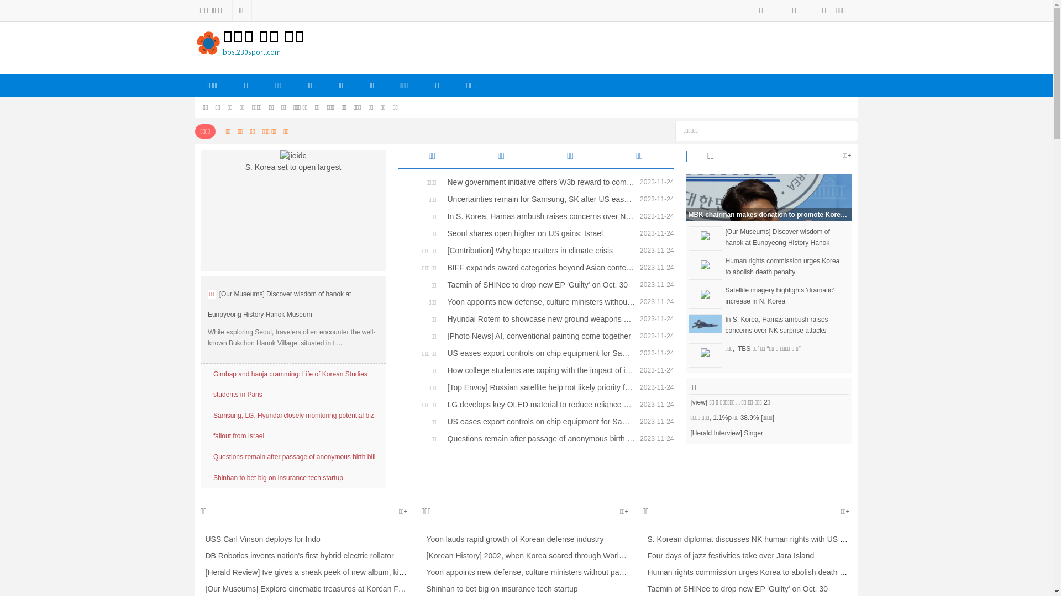  What do you see at coordinates (295, 457) in the screenshot?
I see `Questions remain after passage of anonymous birth bill` at bounding box center [295, 457].